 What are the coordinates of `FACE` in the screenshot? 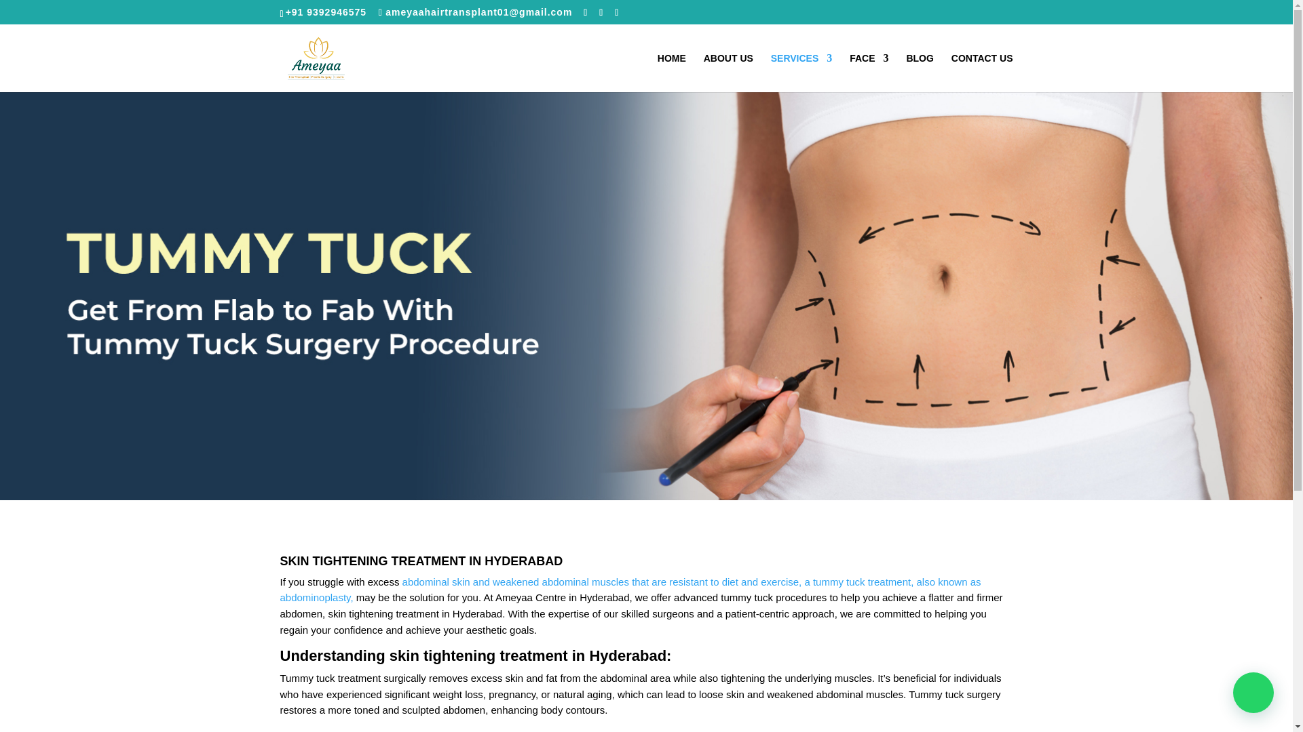 It's located at (869, 73).